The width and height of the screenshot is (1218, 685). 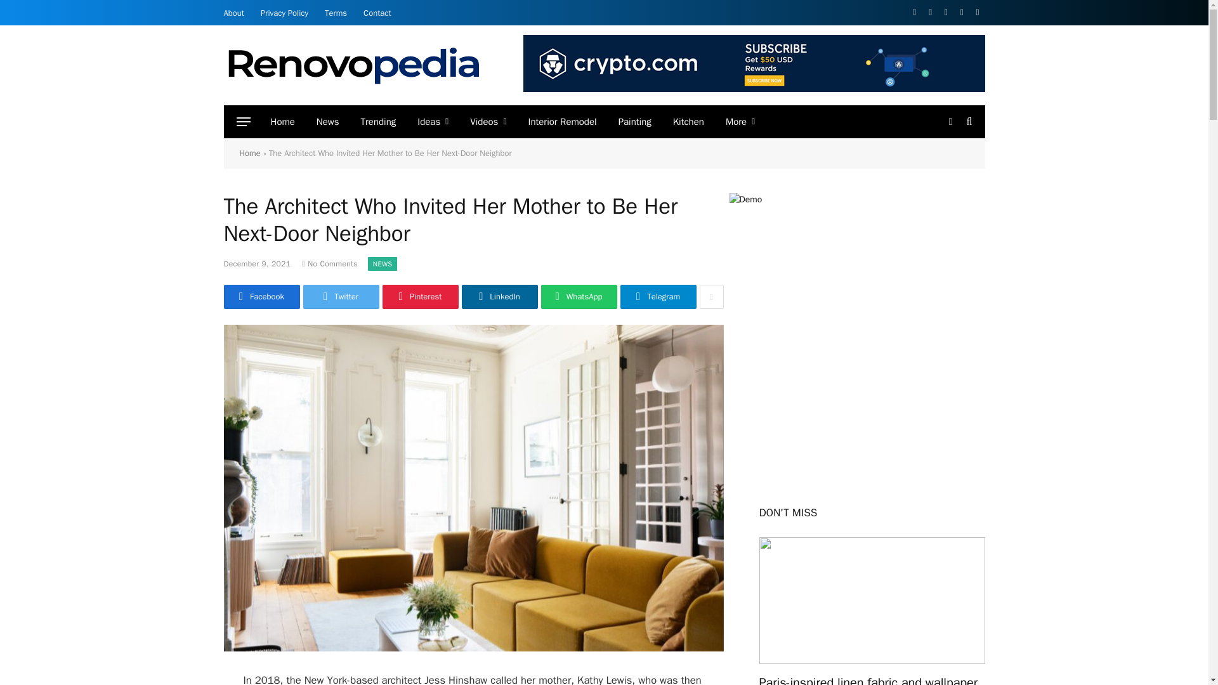 What do you see at coordinates (433, 122) in the screenshot?
I see `Ideas` at bounding box center [433, 122].